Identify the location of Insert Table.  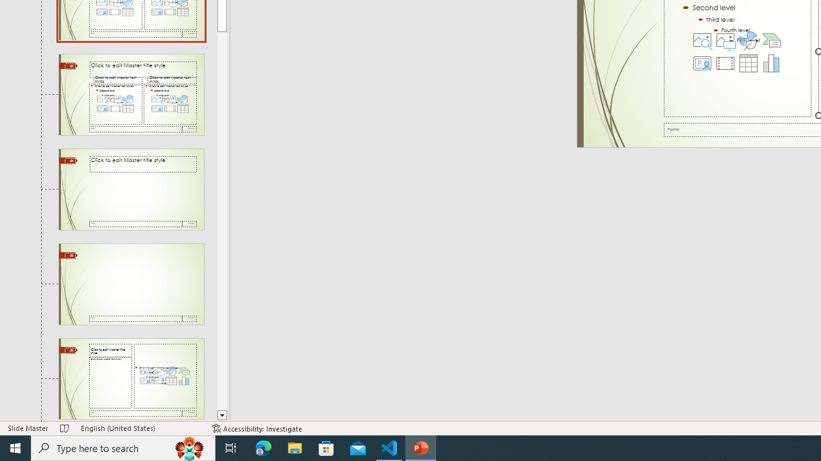
(748, 63).